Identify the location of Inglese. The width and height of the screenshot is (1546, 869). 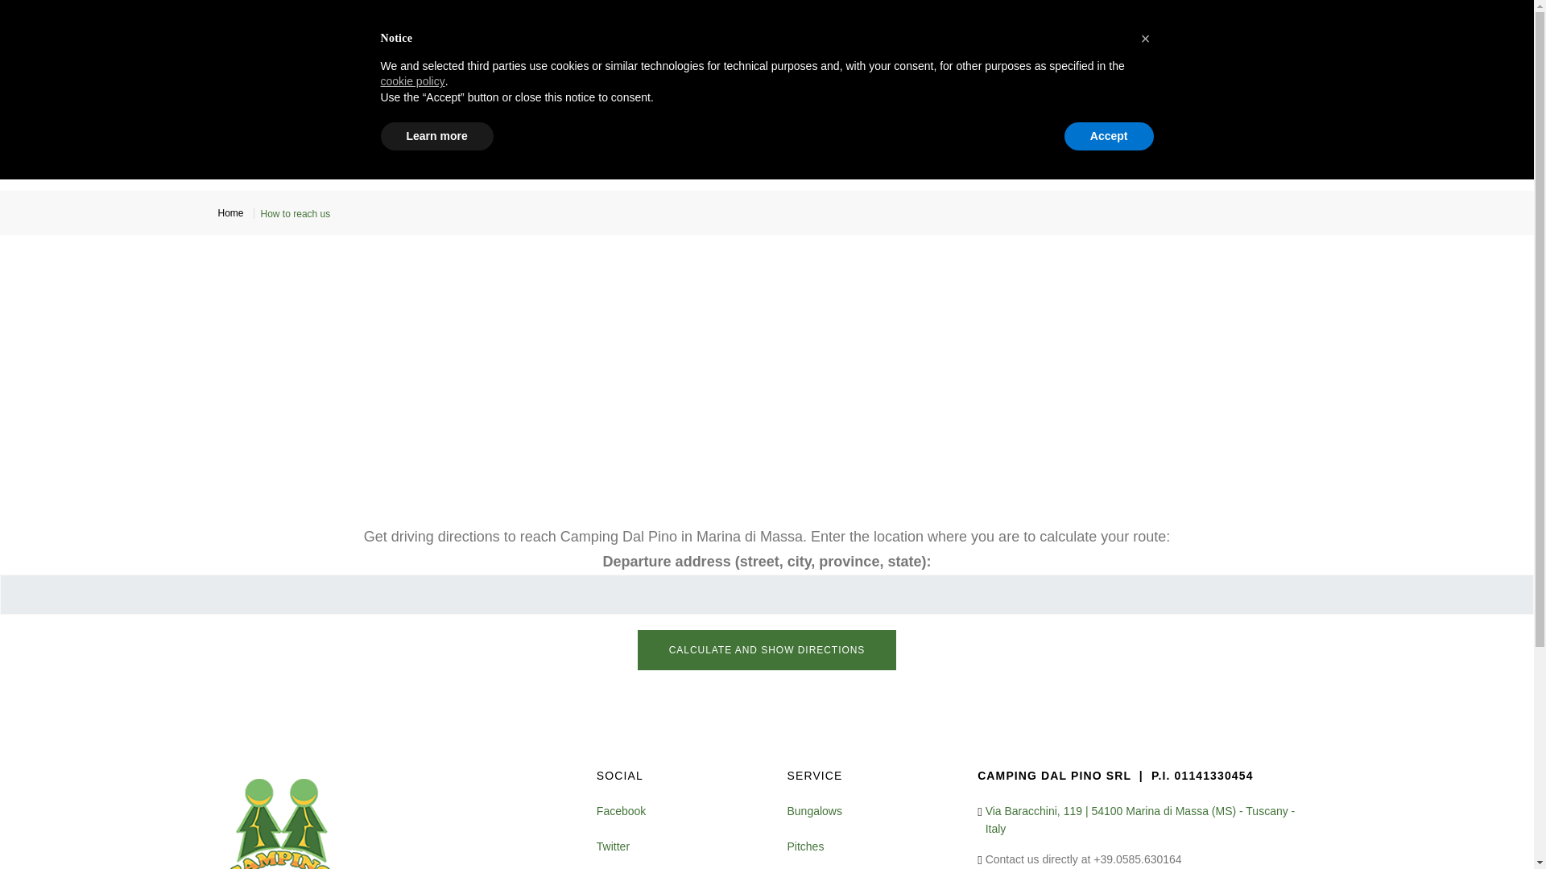
(908, 20).